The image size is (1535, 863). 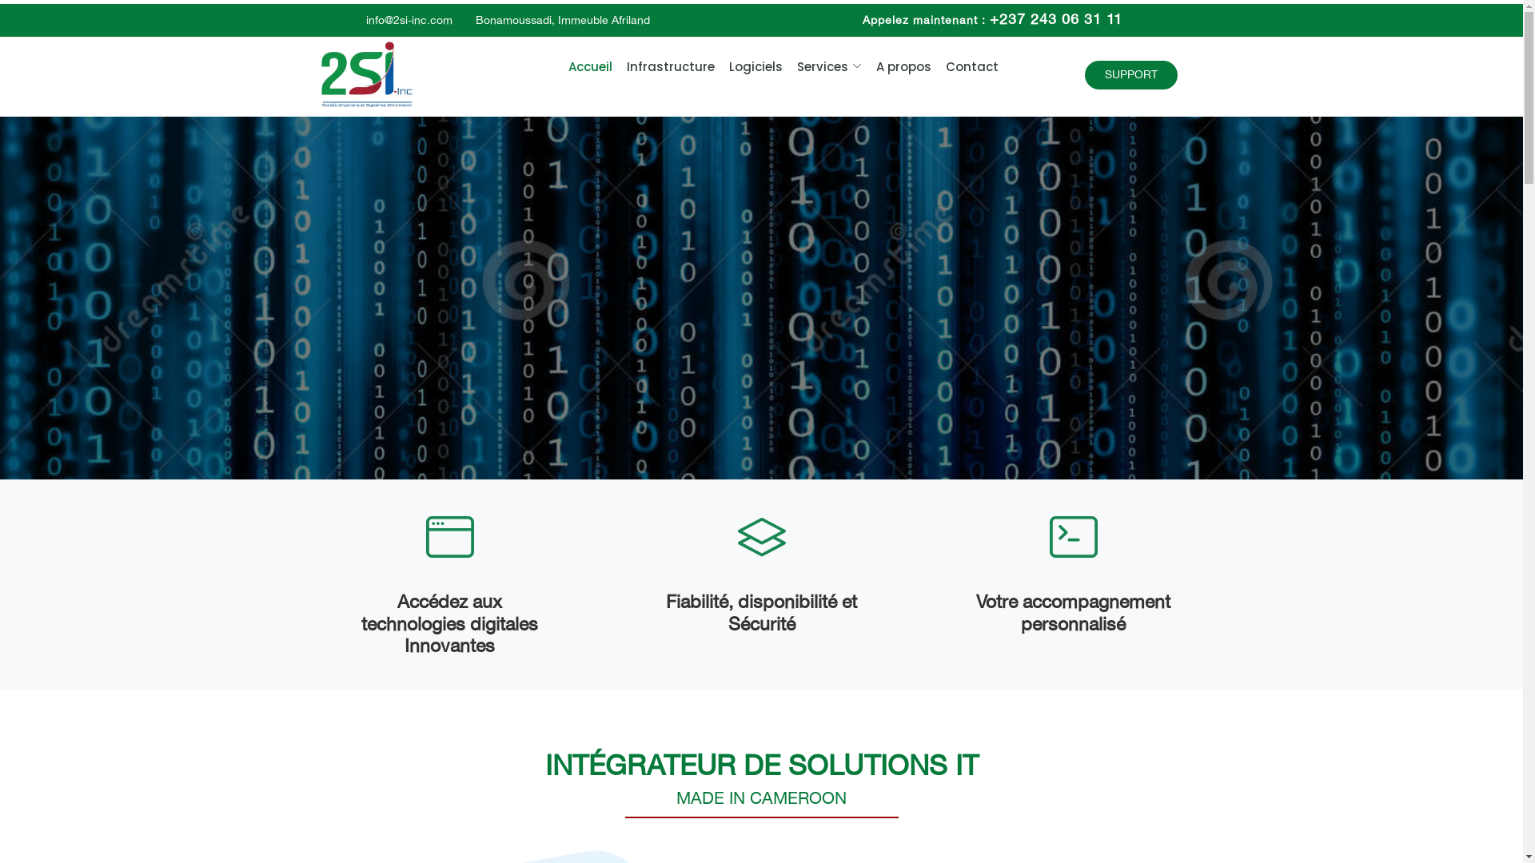 What do you see at coordinates (897, 67) in the screenshot?
I see `A propos` at bounding box center [897, 67].